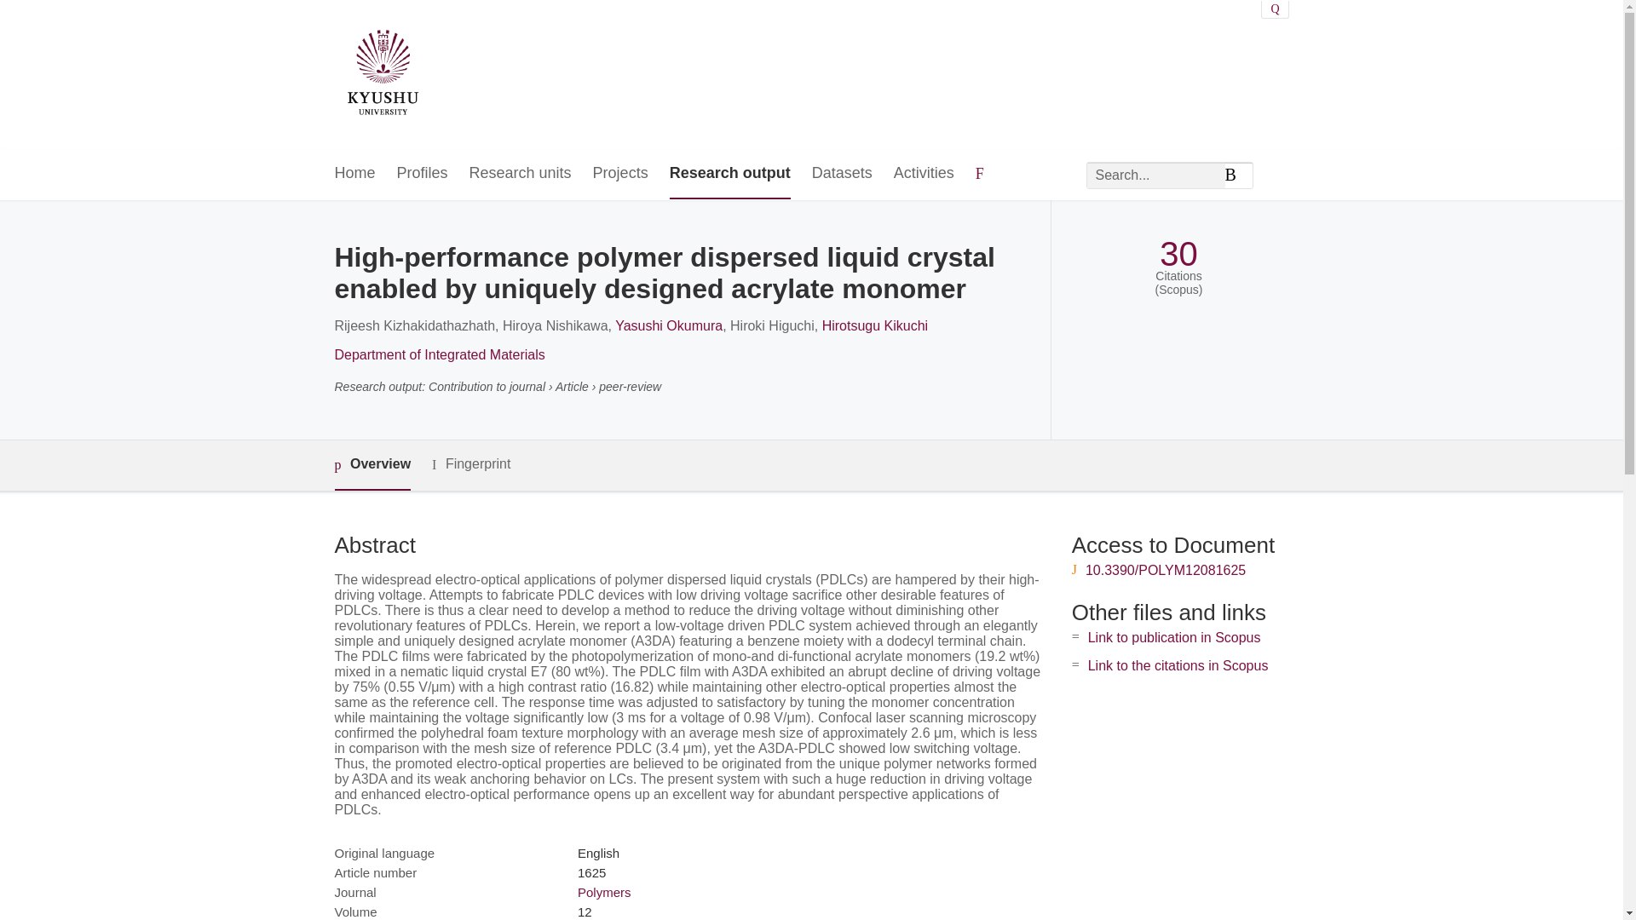 This screenshot has height=920, width=1636. I want to click on Yasushi Okumura, so click(668, 325).